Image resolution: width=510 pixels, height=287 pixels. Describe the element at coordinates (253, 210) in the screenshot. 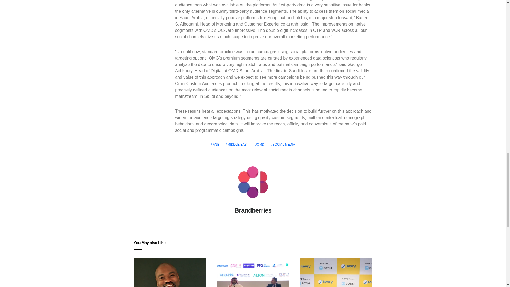

I see `Posts by Brandberries` at that location.